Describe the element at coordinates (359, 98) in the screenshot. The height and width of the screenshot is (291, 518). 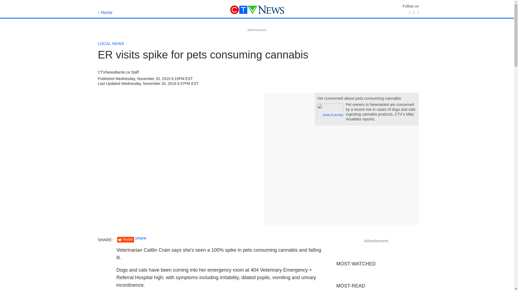
I see `Vet concerned about pets consuming cannabis` at that location.